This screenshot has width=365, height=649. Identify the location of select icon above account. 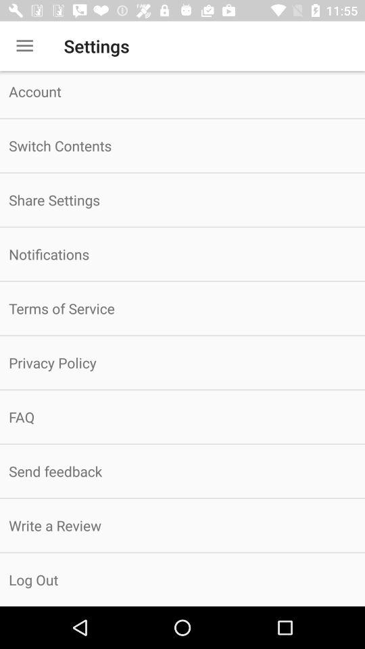
(24, 46).